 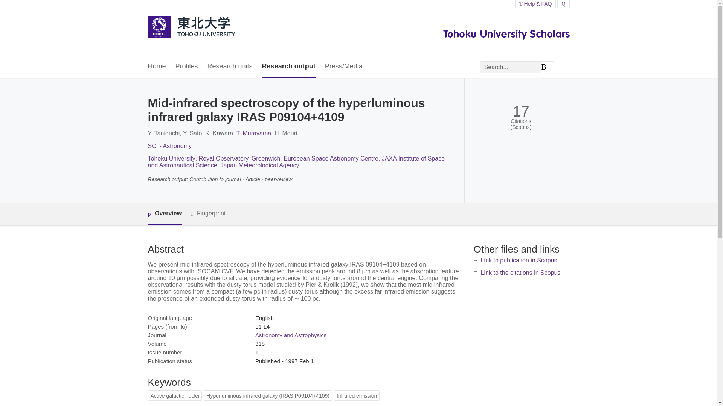 I want to click on Astronomy and Astrophysics, so click(x=291, y=335).